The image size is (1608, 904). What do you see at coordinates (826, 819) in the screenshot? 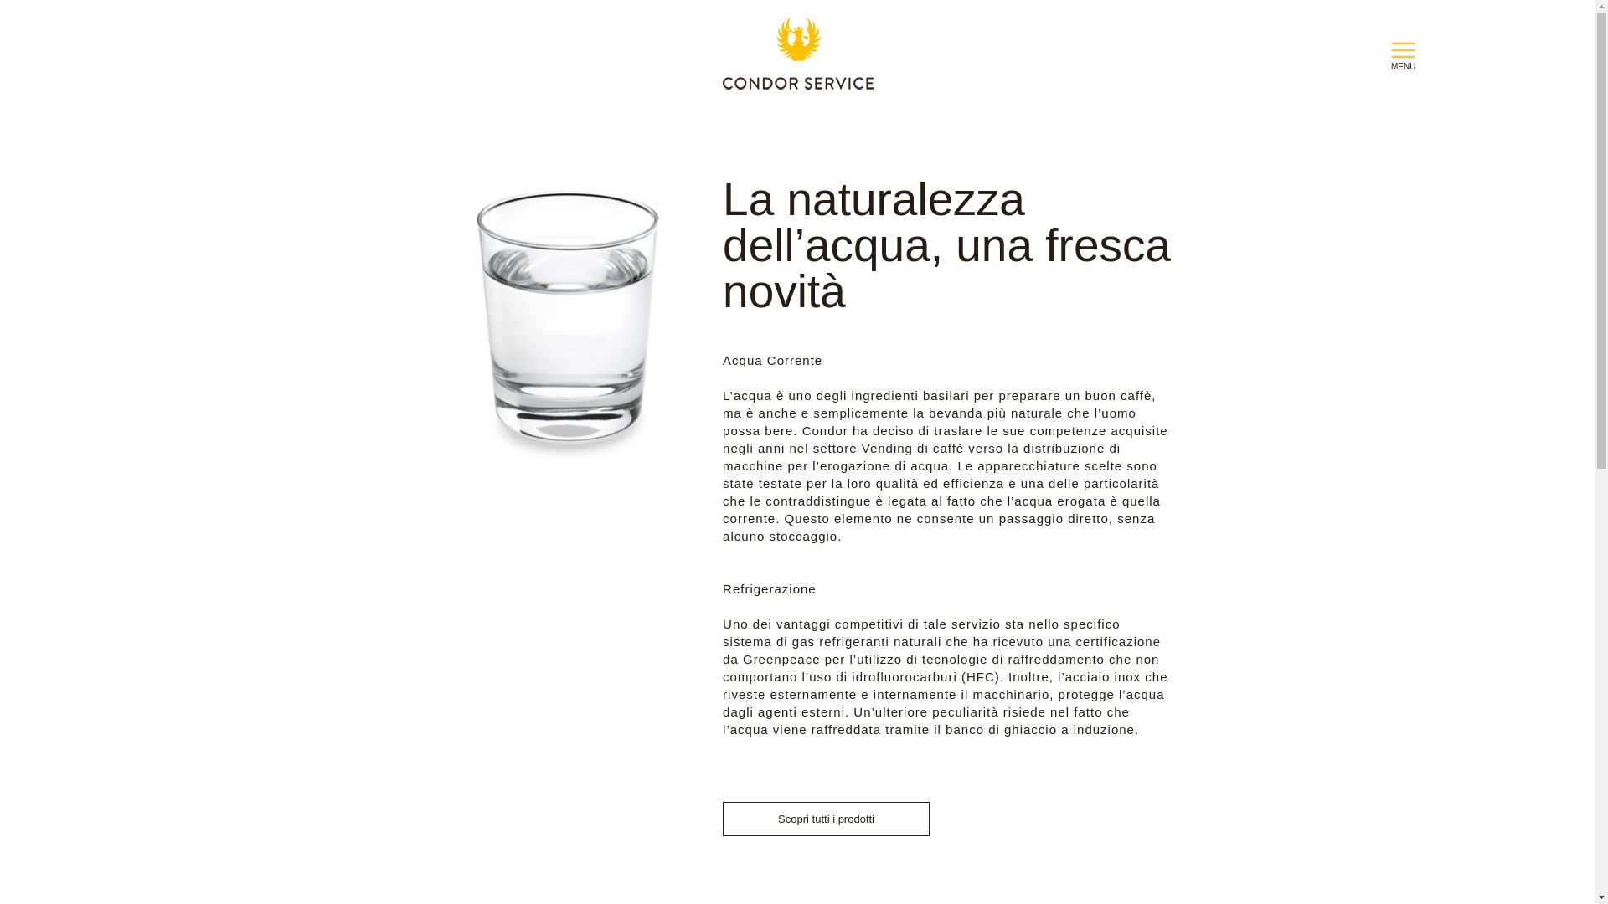
I see `Scopri tutti i prodotti` at bounding box center [826, 819].